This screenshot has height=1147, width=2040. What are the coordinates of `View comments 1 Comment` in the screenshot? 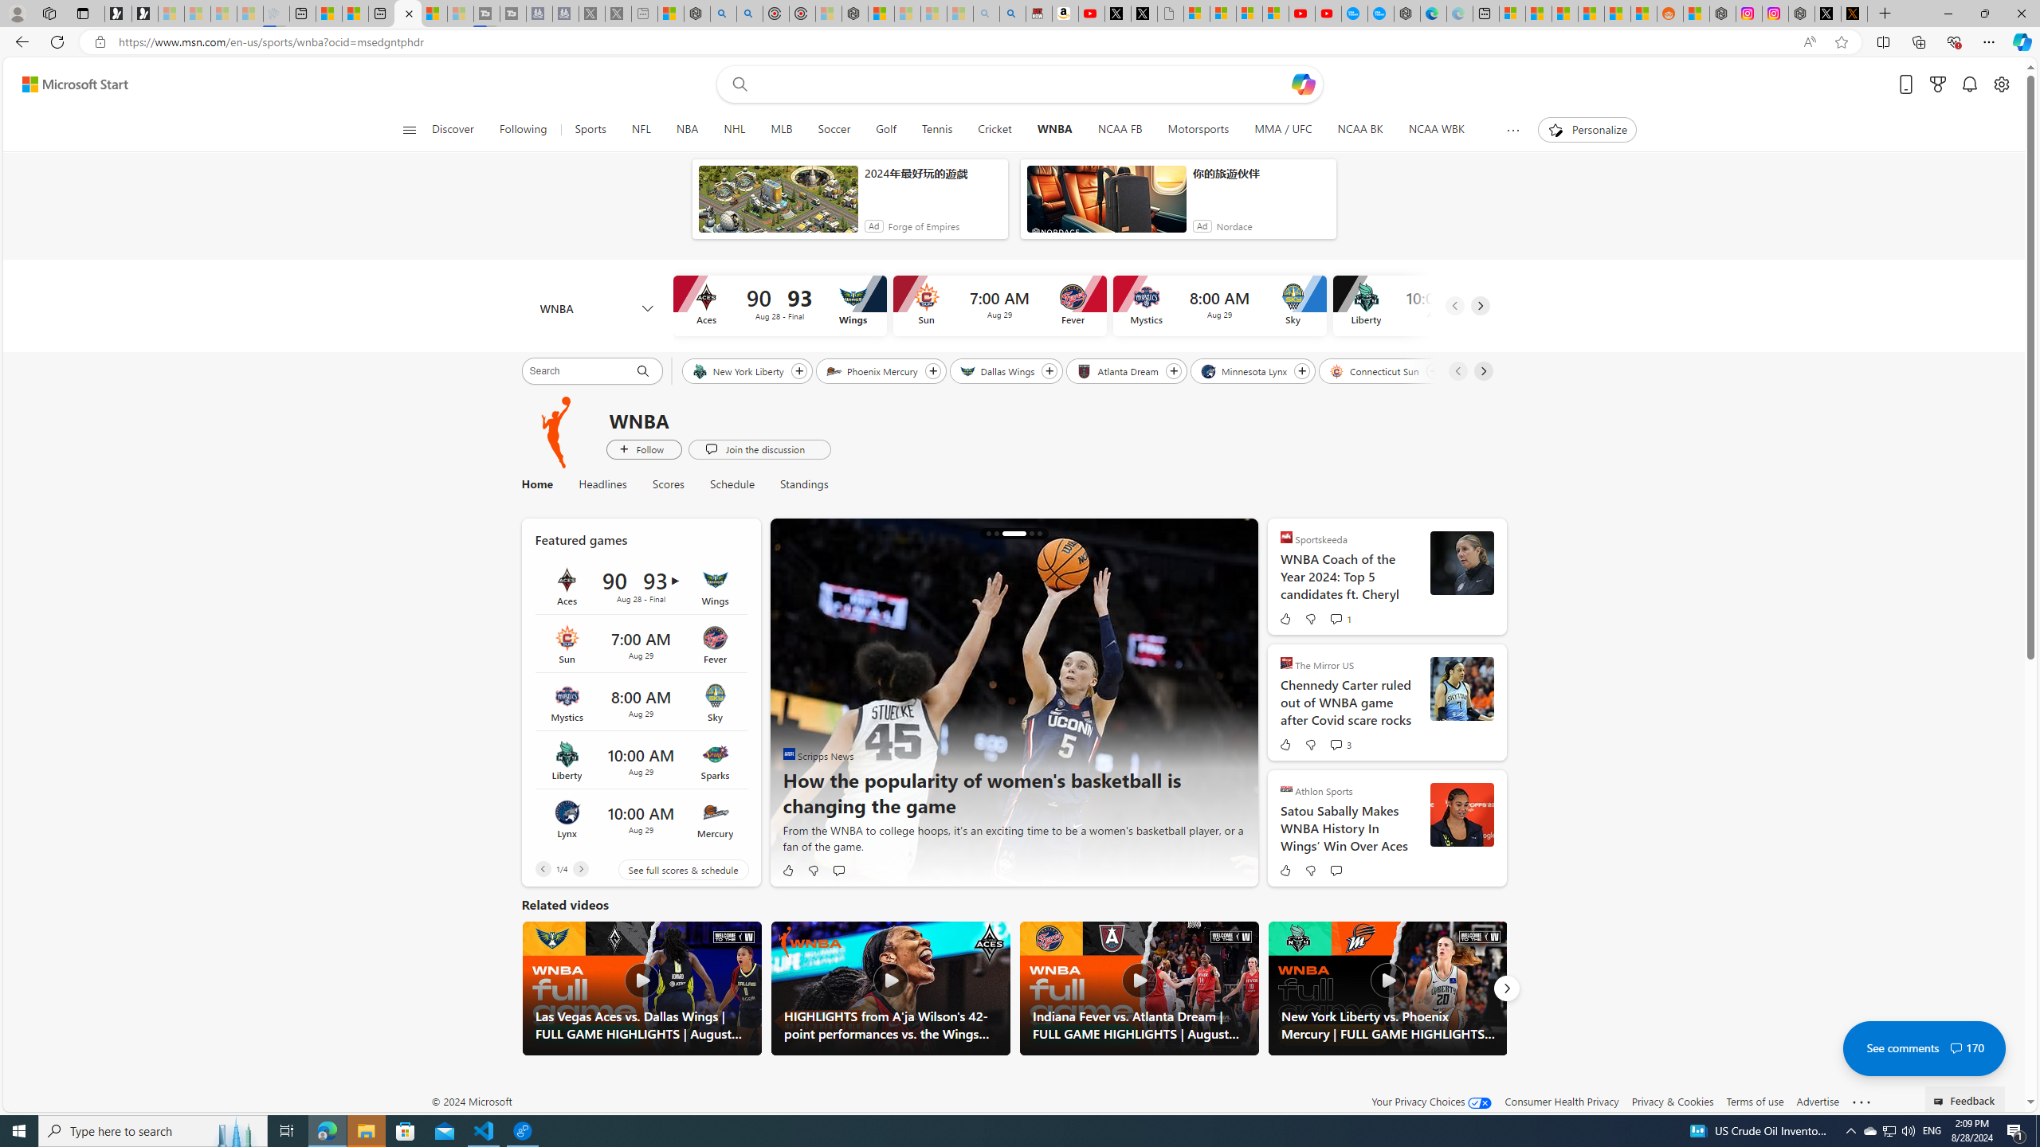 It's located at (1340, 618).